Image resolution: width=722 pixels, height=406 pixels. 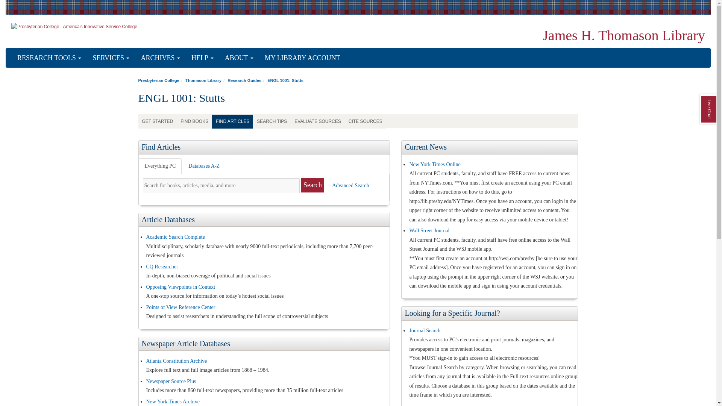 I want to click on James H. Thomason Library, so click(x=624, y=35).